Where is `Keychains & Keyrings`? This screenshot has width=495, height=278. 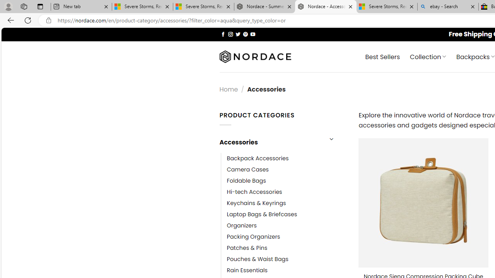 Keychains & Keyrings is located at coordinates (287, 203).